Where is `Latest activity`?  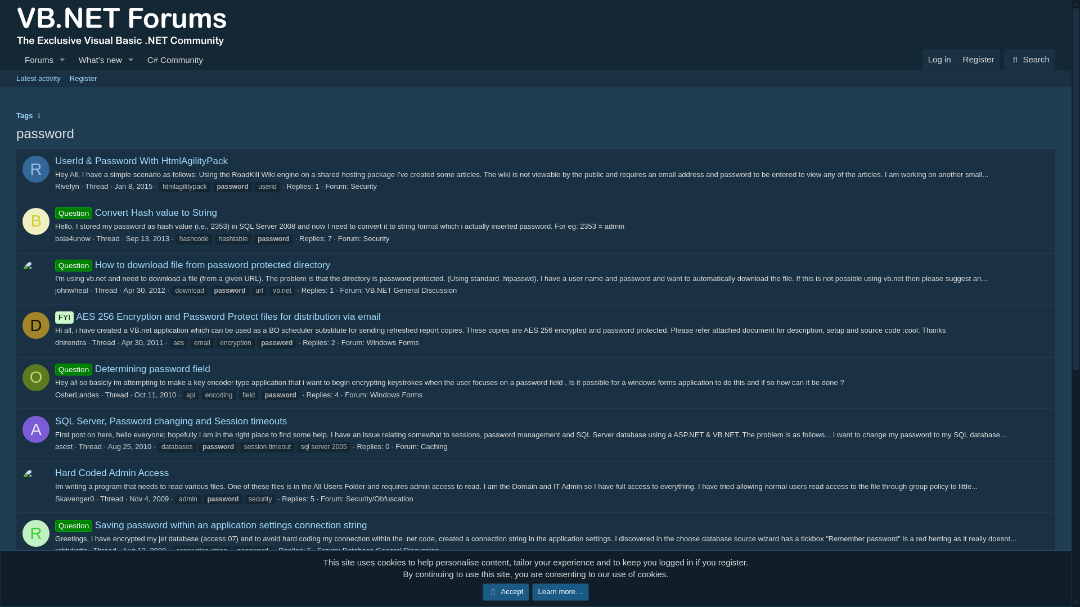
Latest activity is located at coordinates (38, 79).